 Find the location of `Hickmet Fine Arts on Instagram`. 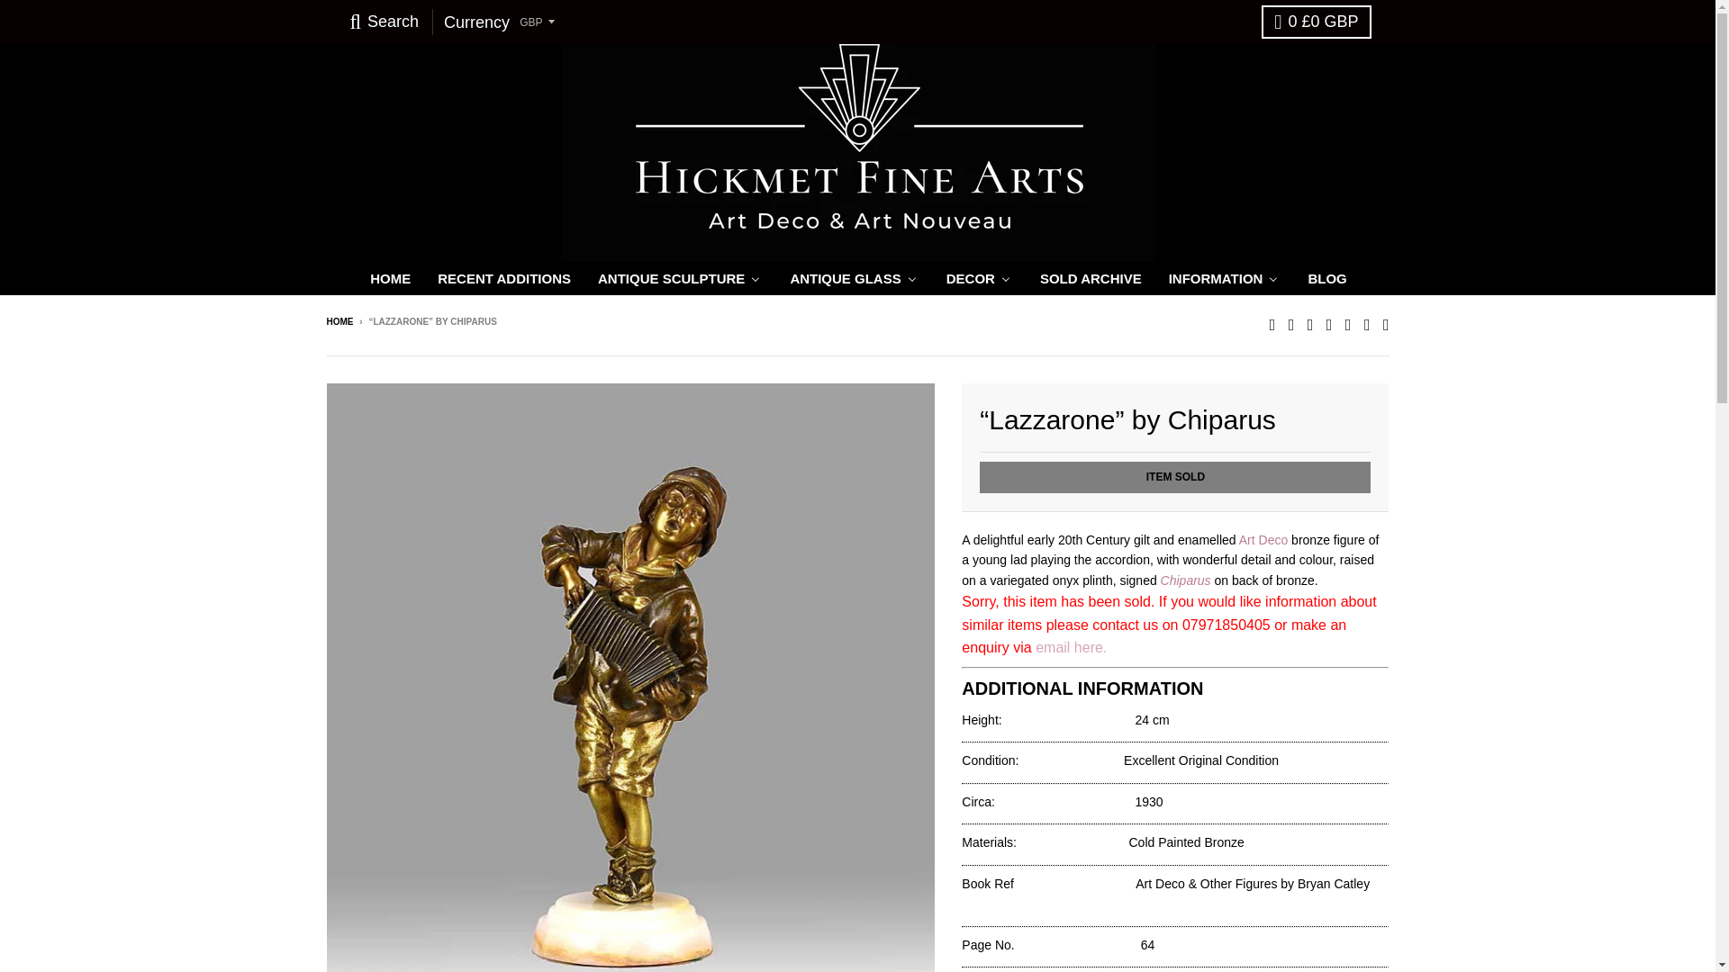

Hickmet Fine Arts on Instagram is located at coordinates (1310, 322).